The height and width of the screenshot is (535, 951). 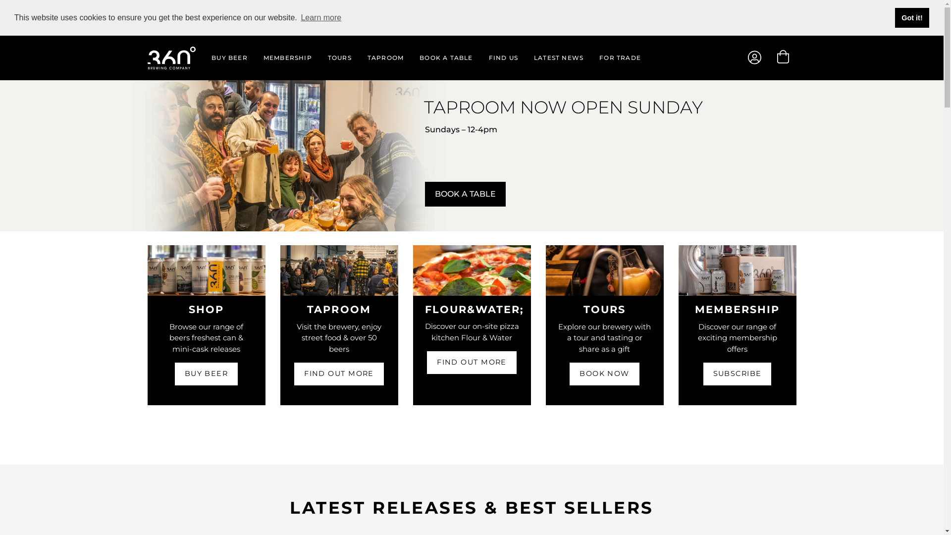 What do you see at coordinates (604, 374) in the screenshot?
I see `BOOK NOW` at bounding box center [604, 374].